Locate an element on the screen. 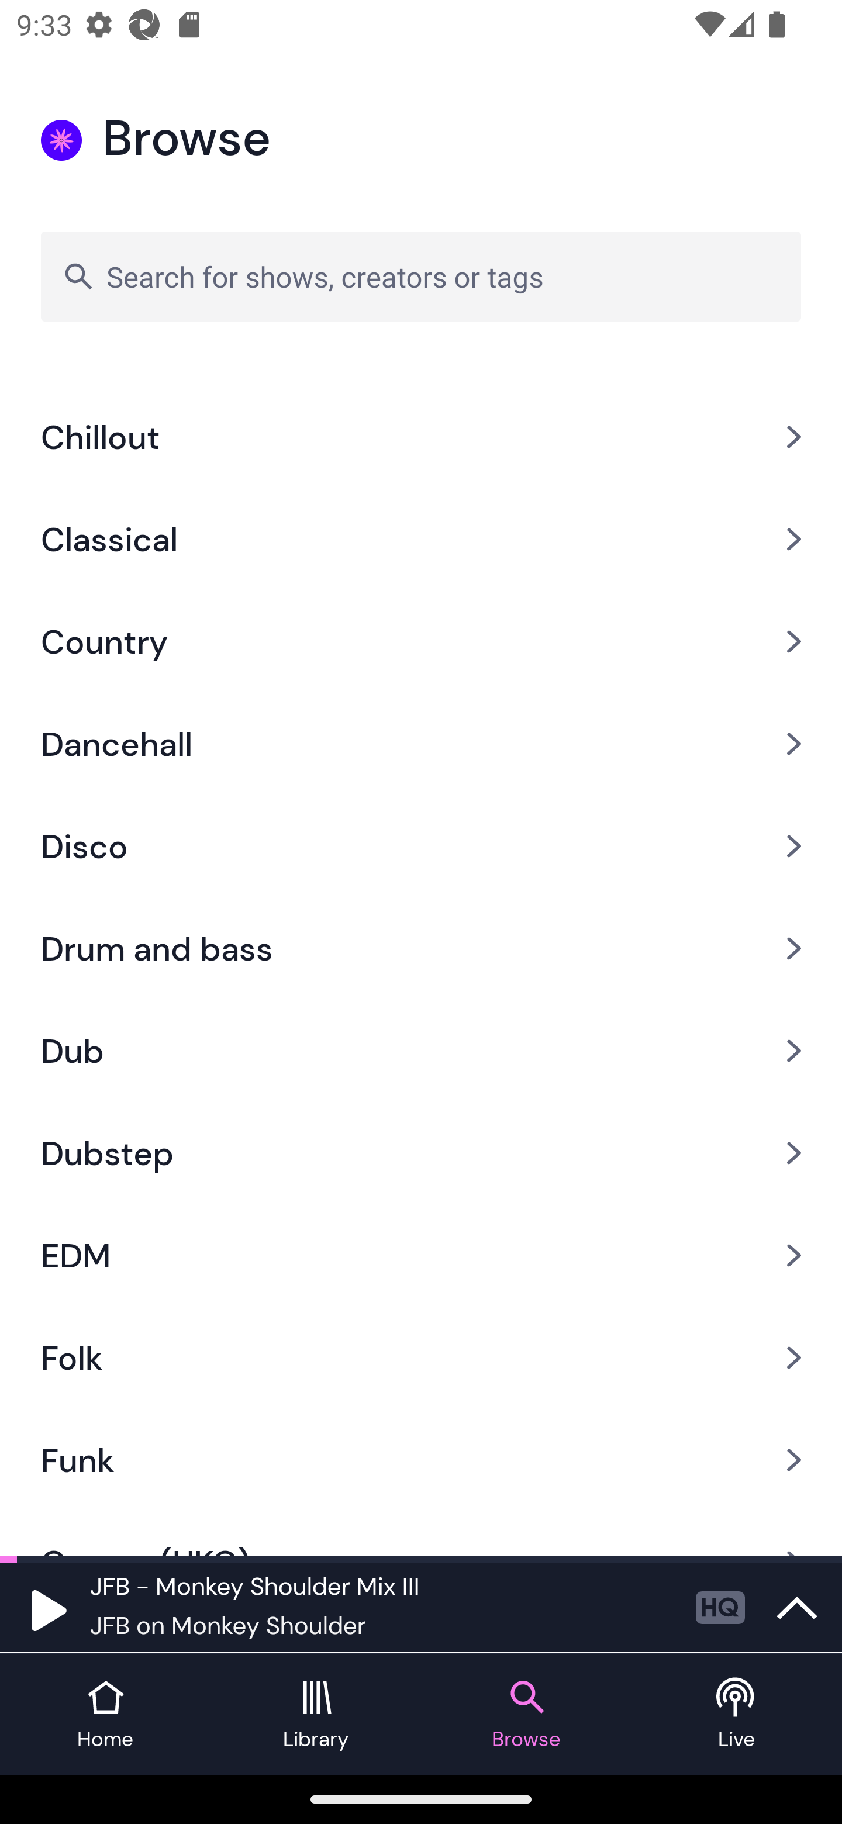  Browse tab Browse is located at coordinates (526, 1714).